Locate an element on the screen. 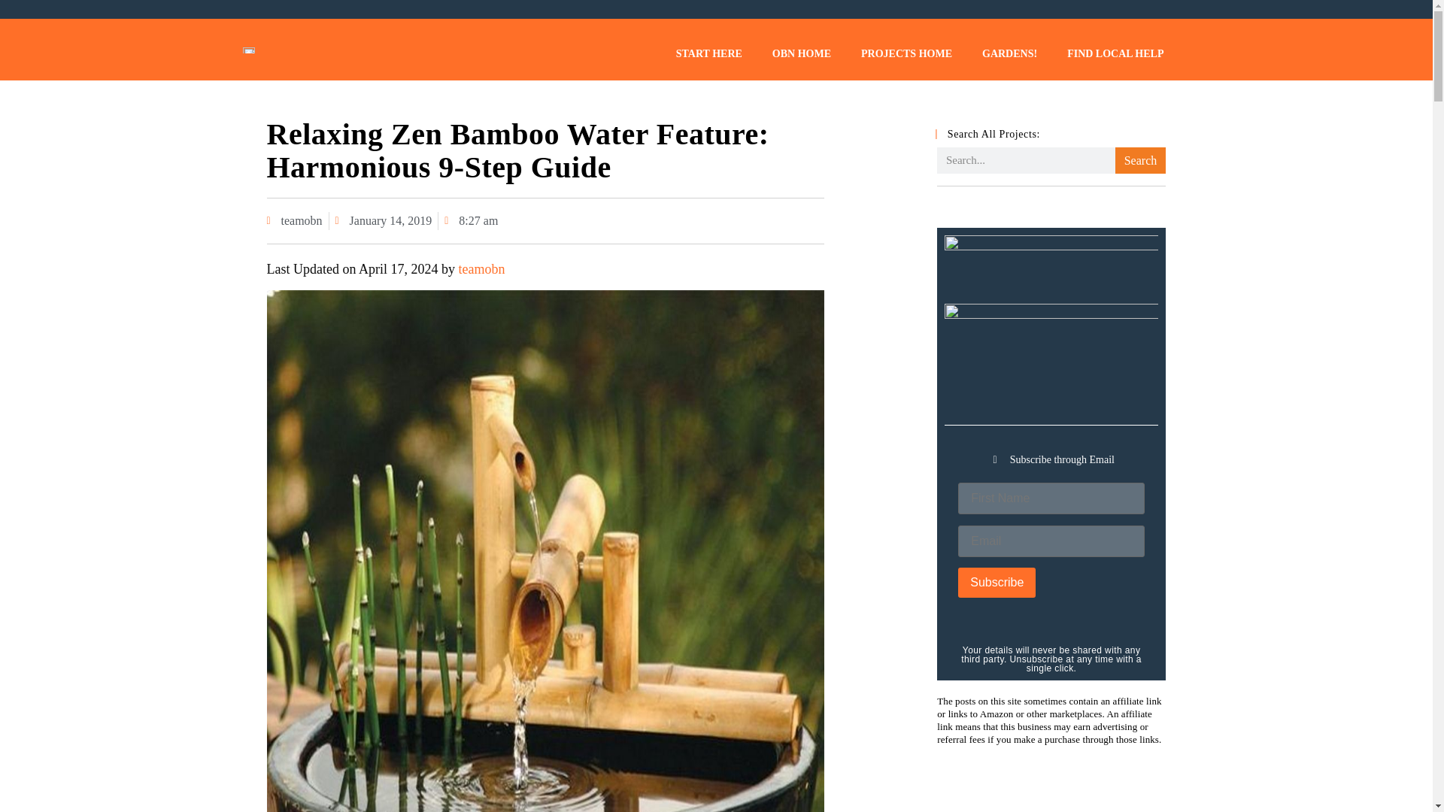 This screenshot has height=812, width=1444. PROJECTS HOME is located at coordinates (907, 53).